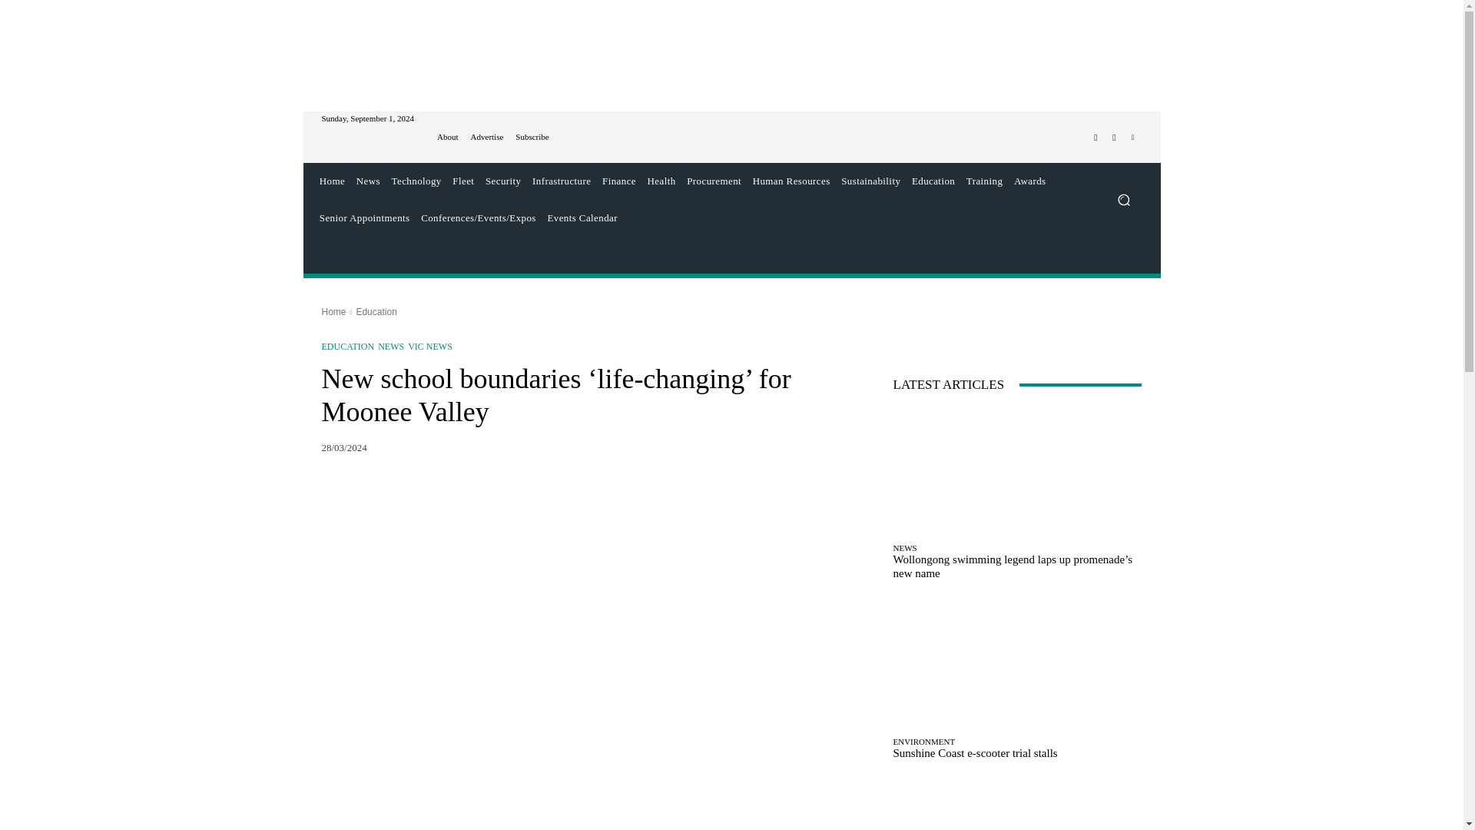 The image size is (1475, 830). Describe the element at coordinates (1095, 138) in the screenshot. I see `Facebook` at that location.